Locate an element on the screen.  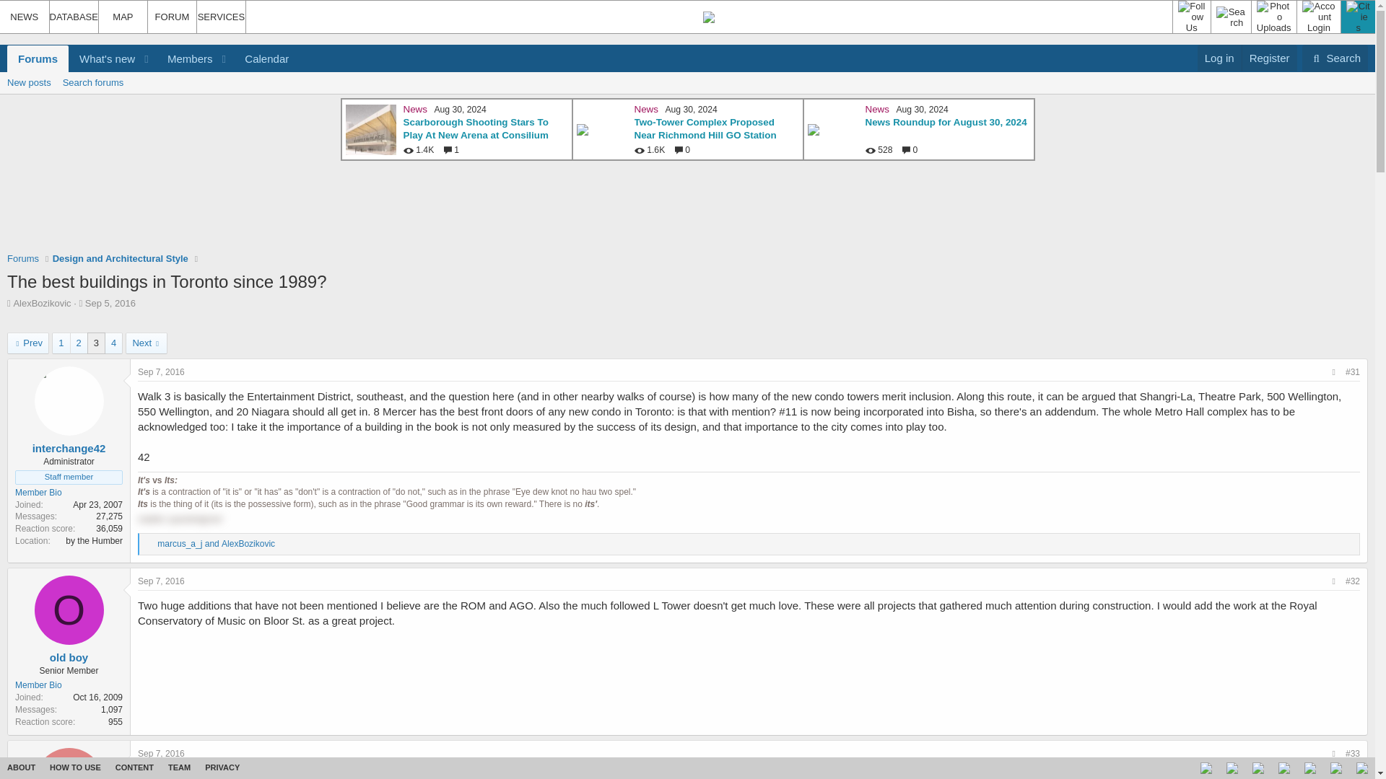
News Roundup for August 30, 2024 is located at coordinates (705, 129).